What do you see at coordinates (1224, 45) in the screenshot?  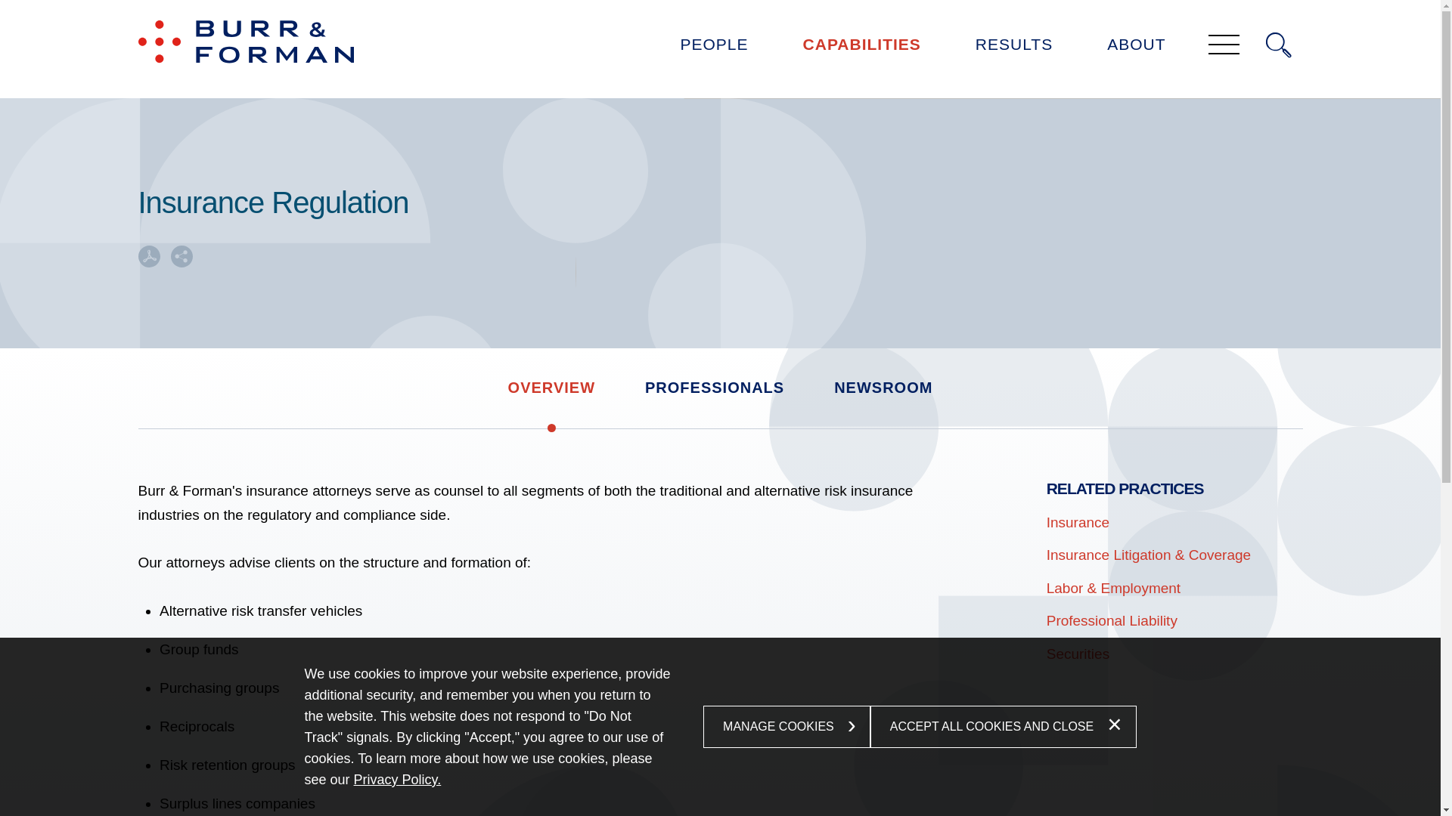 I see `Menu` at bounding box center [1224, 45].